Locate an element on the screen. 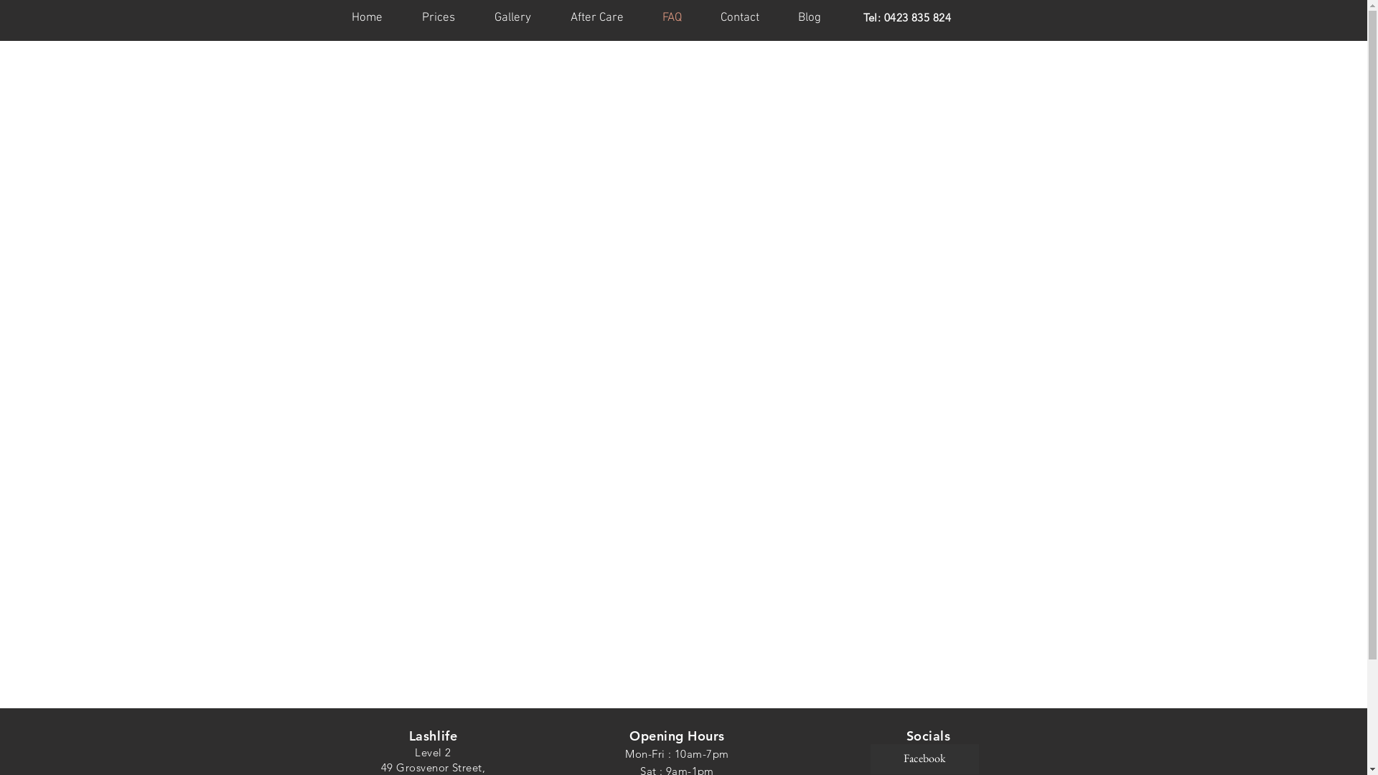 This screenshot has height=775, width=1378. Blog is located at coordinates (809, 18).